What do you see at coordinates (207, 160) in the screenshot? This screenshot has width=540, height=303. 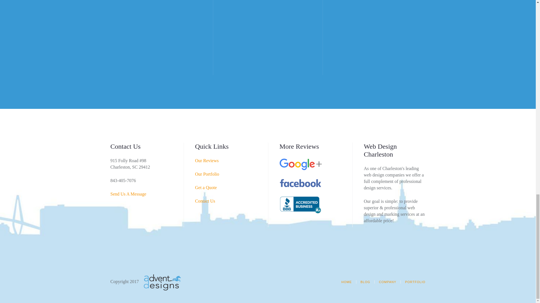 I see `Advent Design Reviews` at bounding box center [207, 160].